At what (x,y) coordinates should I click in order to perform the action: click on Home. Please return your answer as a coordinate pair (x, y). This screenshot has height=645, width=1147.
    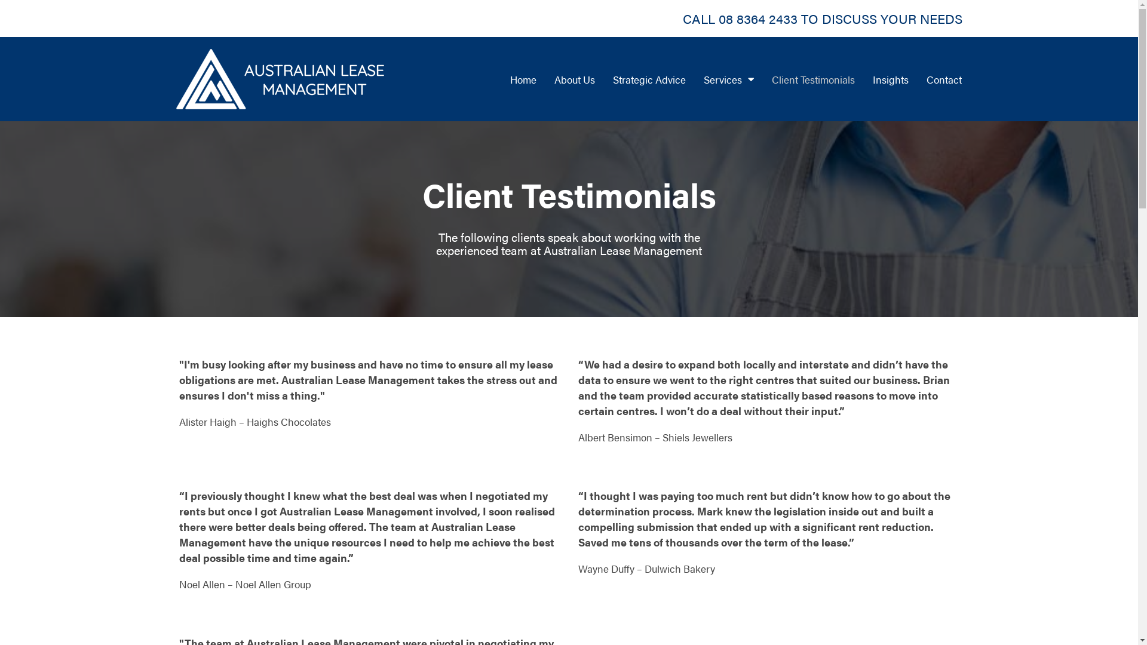
    Looking at the image, I should click on (523, 79).